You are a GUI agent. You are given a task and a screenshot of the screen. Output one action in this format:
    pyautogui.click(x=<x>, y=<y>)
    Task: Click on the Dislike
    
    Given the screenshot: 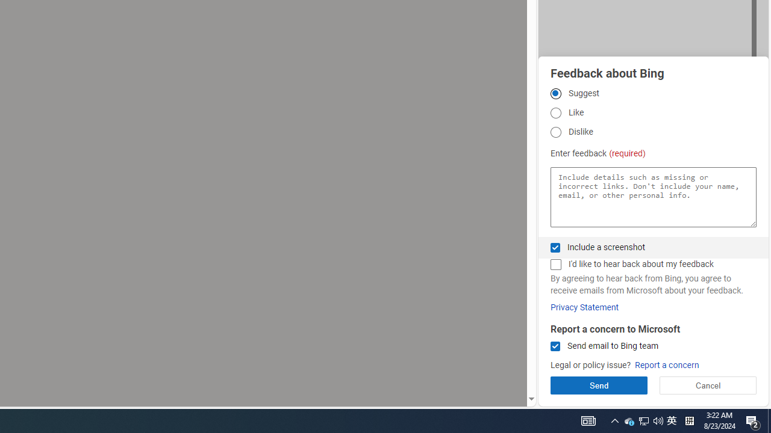 What is the action you would take?
    pyautogui.click(x=555, y=132)
    